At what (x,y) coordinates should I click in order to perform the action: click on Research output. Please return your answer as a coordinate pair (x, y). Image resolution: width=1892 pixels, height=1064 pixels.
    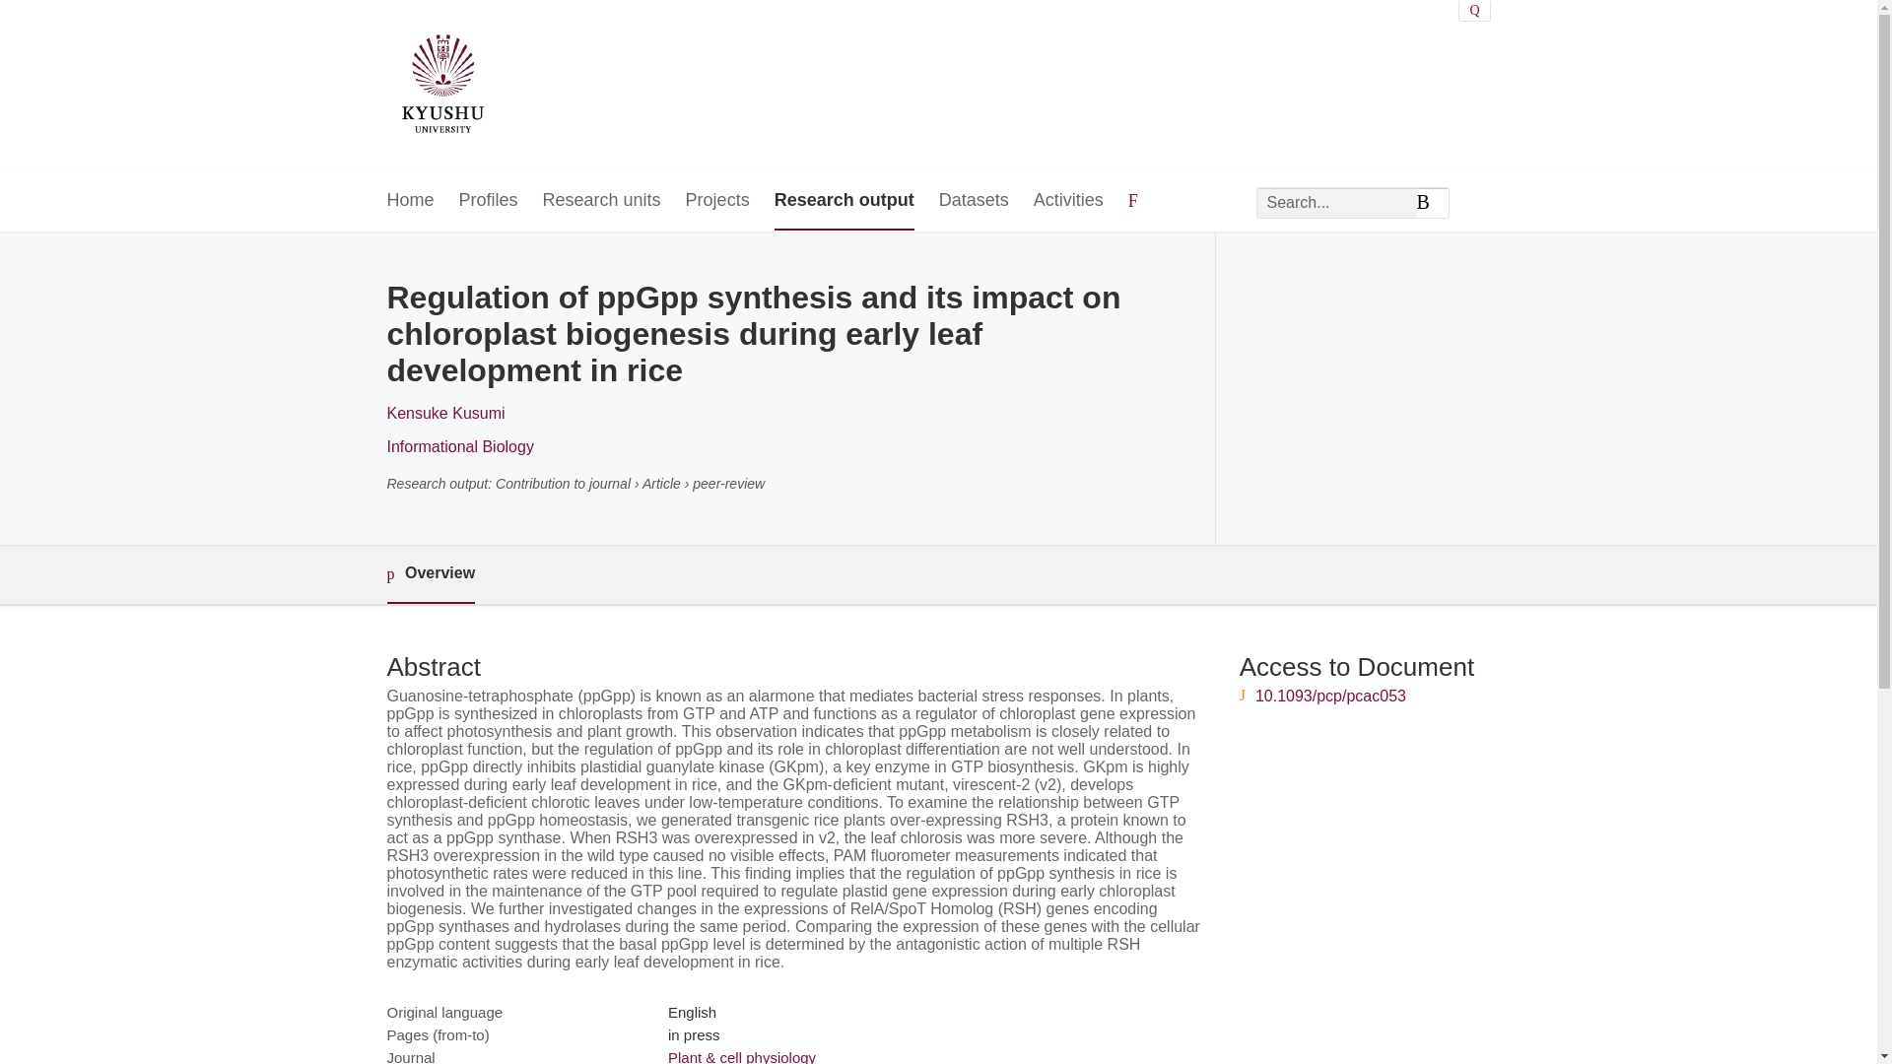
    Looking at the image, I should click on (844, 201).